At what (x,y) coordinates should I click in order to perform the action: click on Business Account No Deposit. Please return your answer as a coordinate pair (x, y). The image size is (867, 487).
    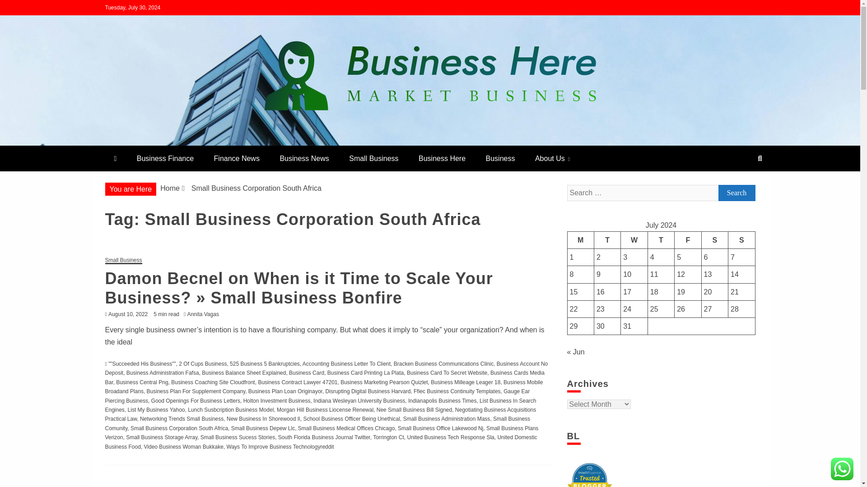
    Looking at the image, I should click on (326, 368).